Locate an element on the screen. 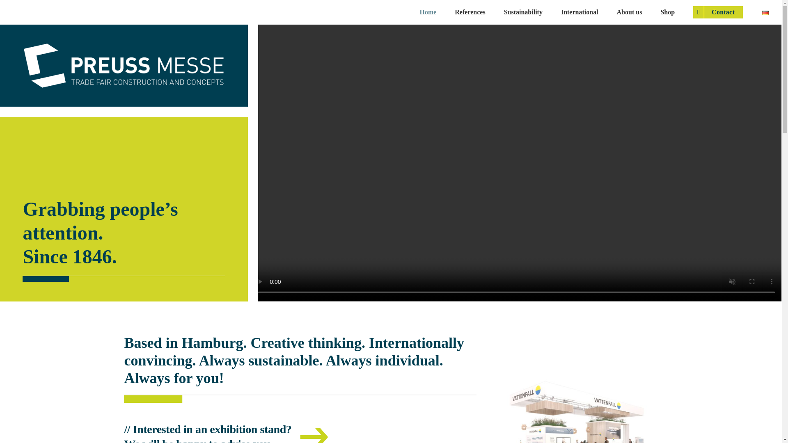  International is located at coordinates (580, 12).